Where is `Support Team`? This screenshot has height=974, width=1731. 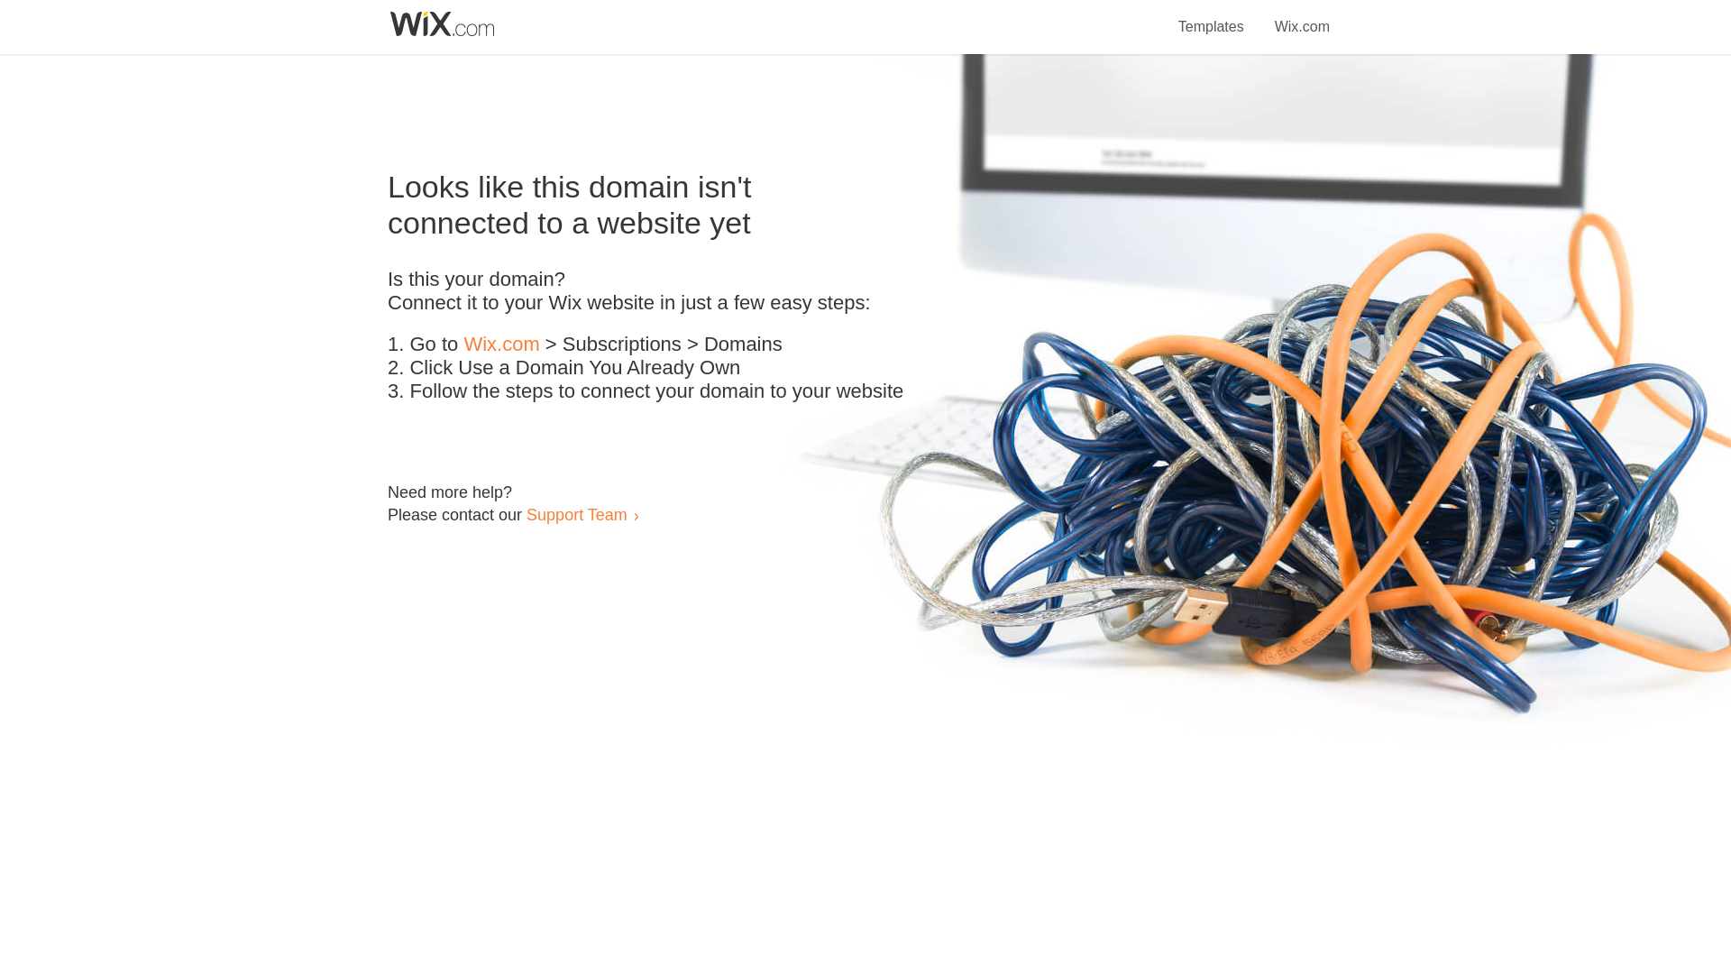 Support Team is located at coordinates (576, 514).